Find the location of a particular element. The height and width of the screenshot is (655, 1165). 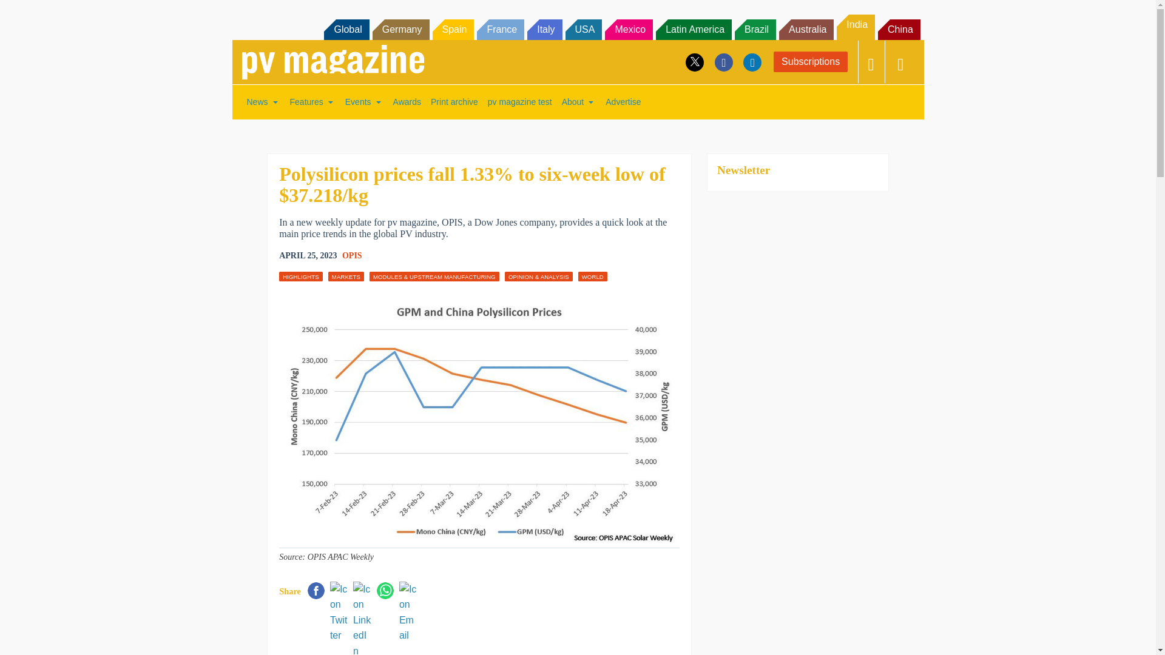

India is located at coordinates (856, 27).